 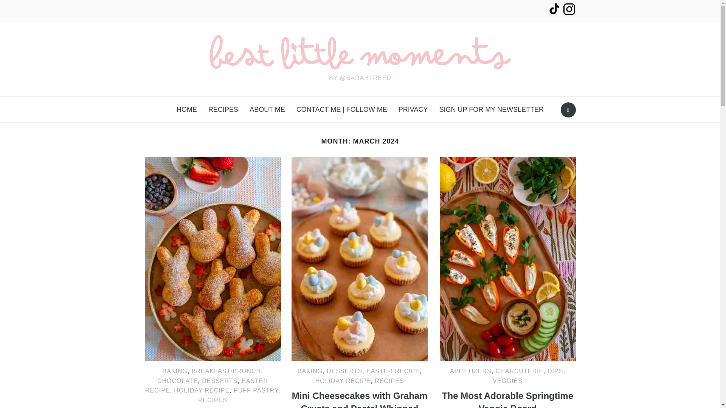 I want to click on DESSERTS, so click(x=344, y=371).